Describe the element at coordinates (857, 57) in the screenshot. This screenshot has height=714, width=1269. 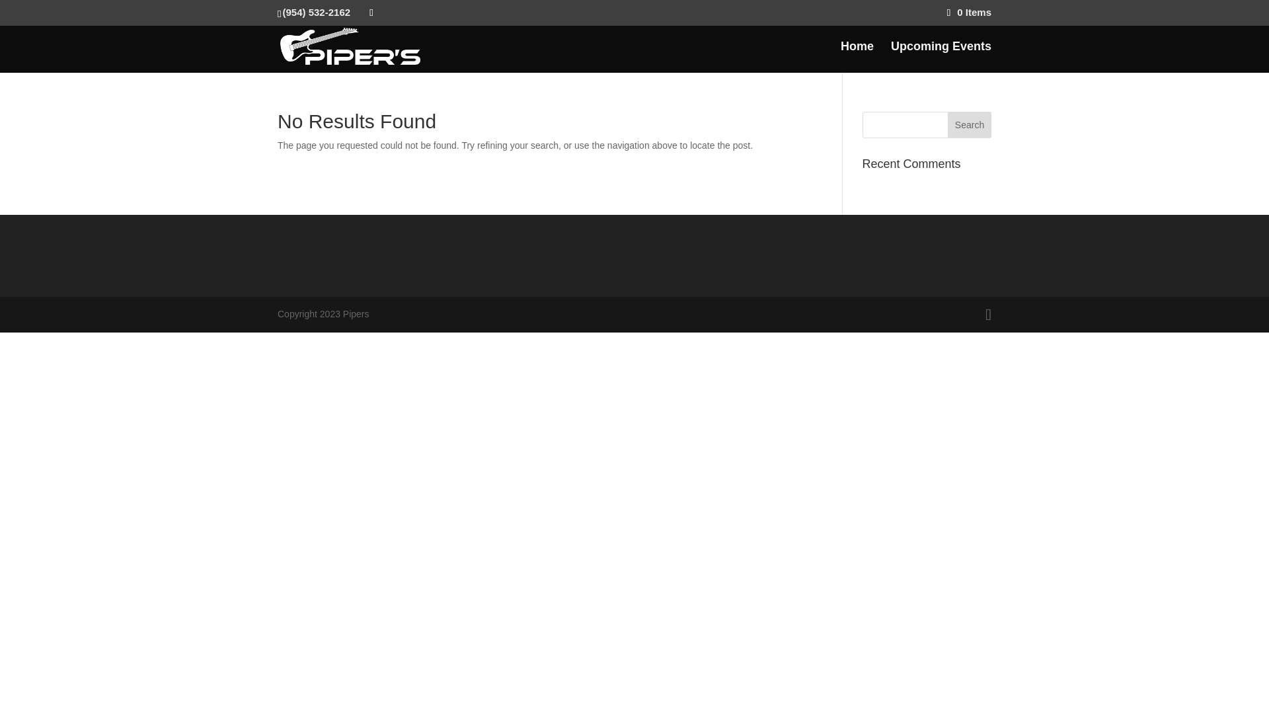
I see `Home` at that location.